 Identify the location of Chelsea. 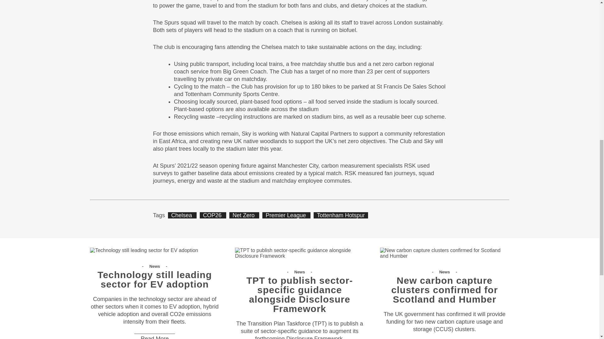
(182, 215).